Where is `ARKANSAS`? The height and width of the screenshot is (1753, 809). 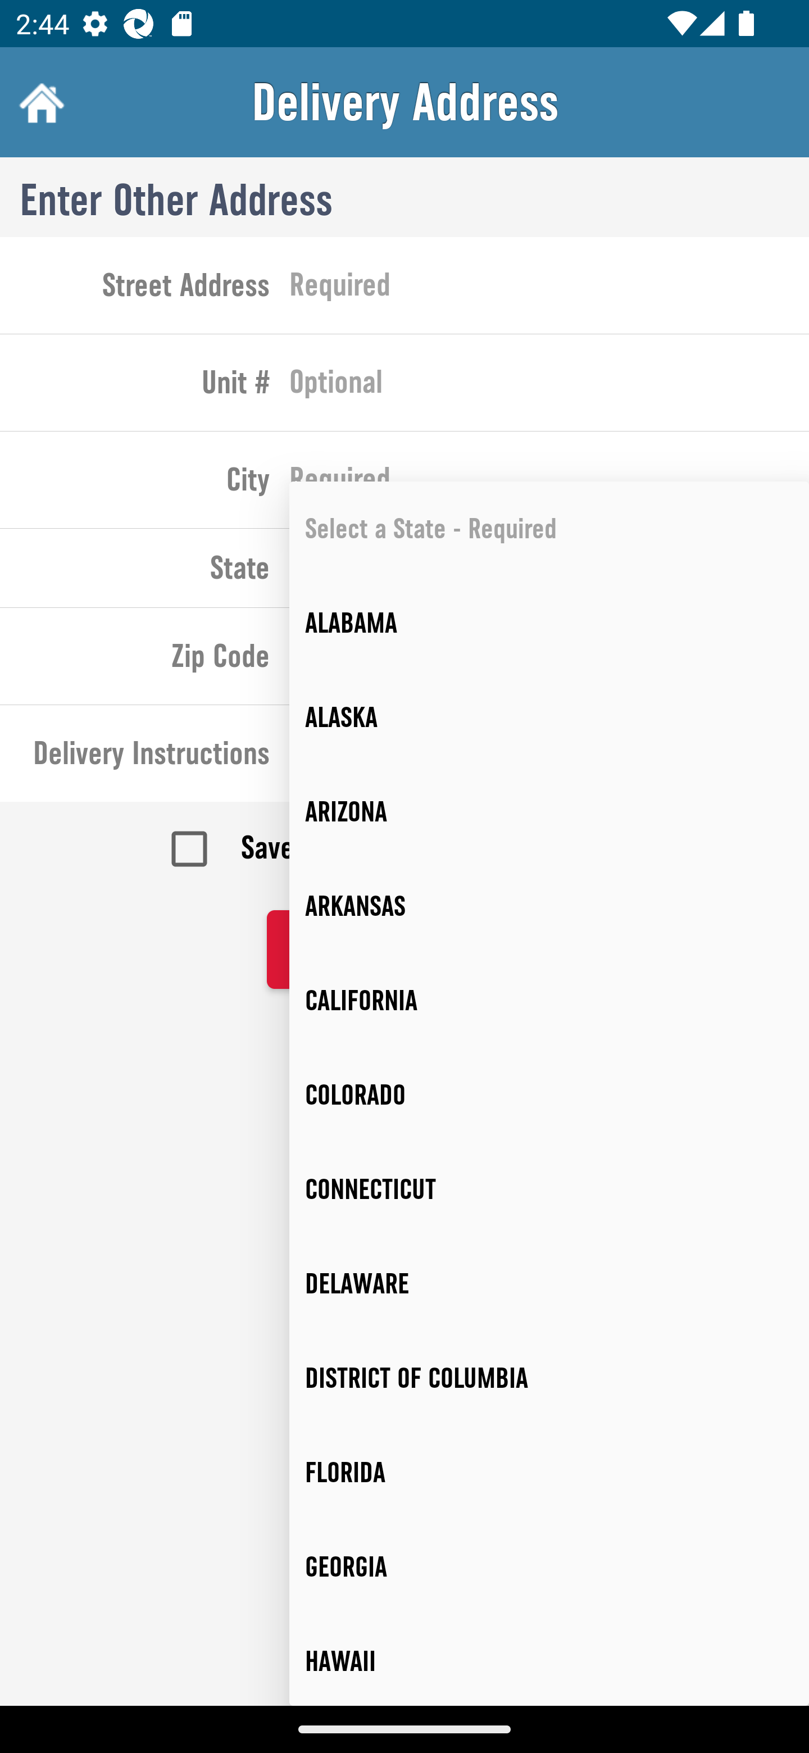 ARKANSAS is located at coordinates (549, 906).